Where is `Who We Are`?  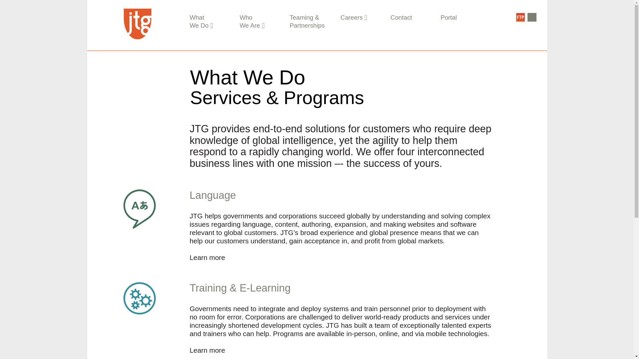 Who We Are is located at coordinates (254, 21).